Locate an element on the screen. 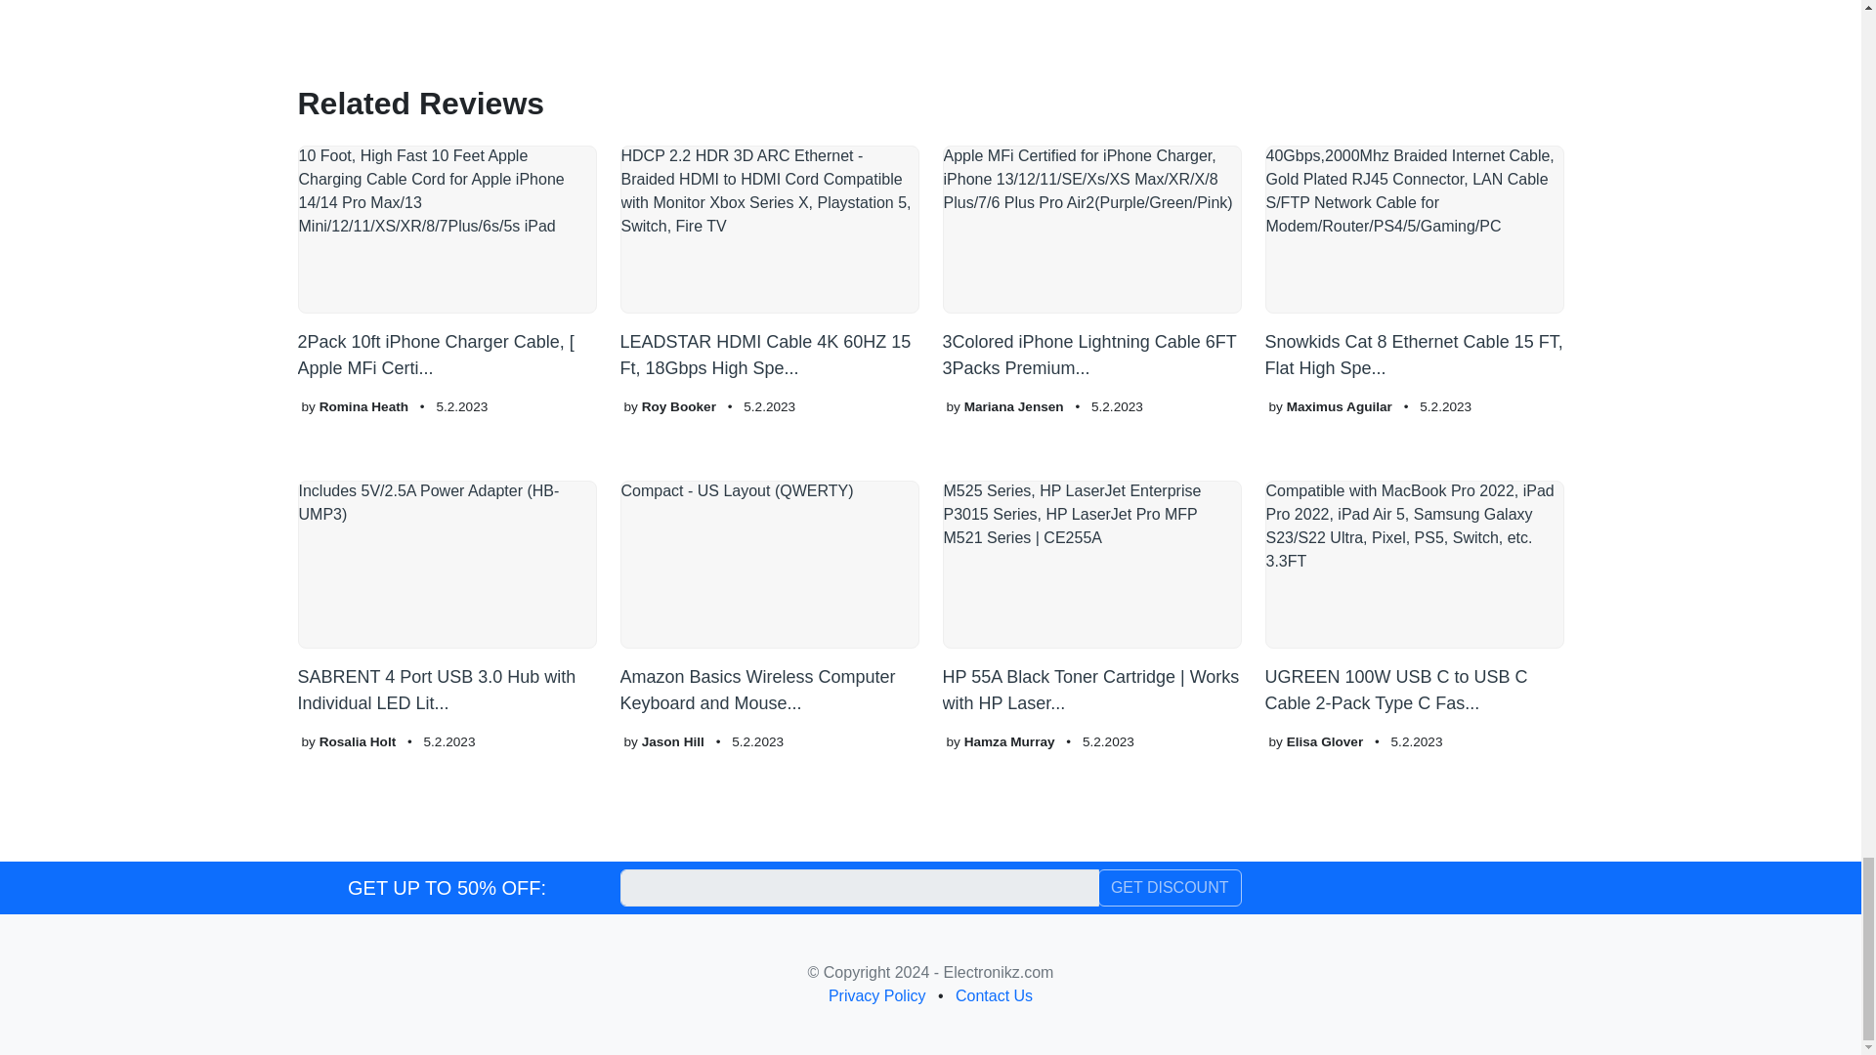 The width and height of the screenshot is (1876, 1055). SABRENT 4 Port USB 3.0 Hub with Individual LED Lit... is located at coordinates (446, 599).